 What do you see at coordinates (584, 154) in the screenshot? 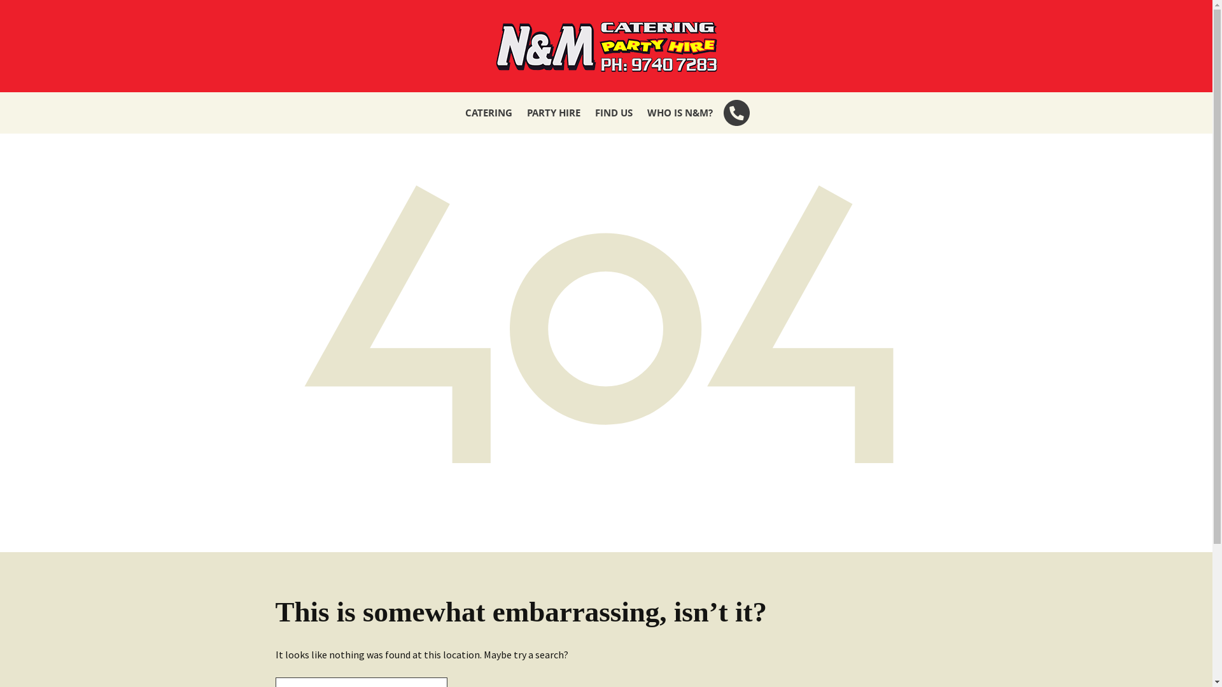
I see `PARTY HIRE PACKAGES` at bounding box center [584, 154].